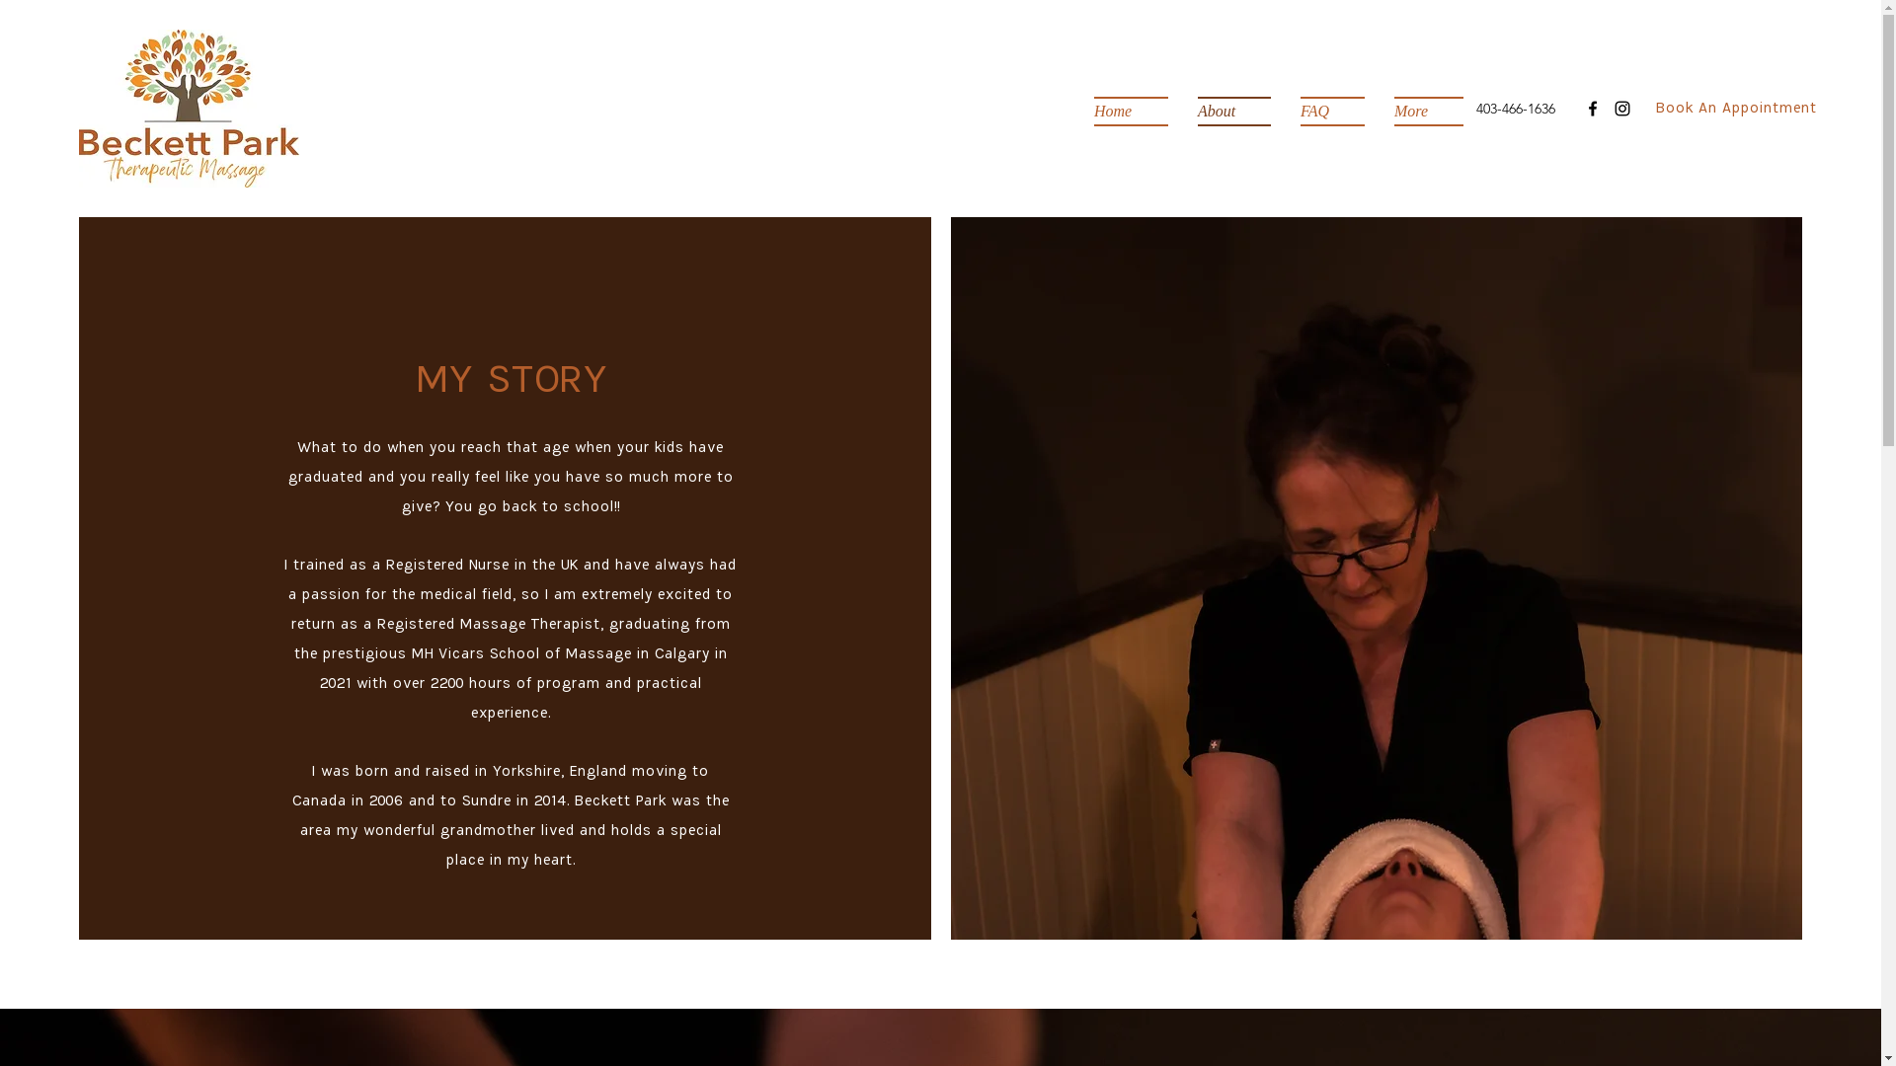  Describe the element at coordinates (1333, 112) in the screenshot. I see `FAQ` at that location.